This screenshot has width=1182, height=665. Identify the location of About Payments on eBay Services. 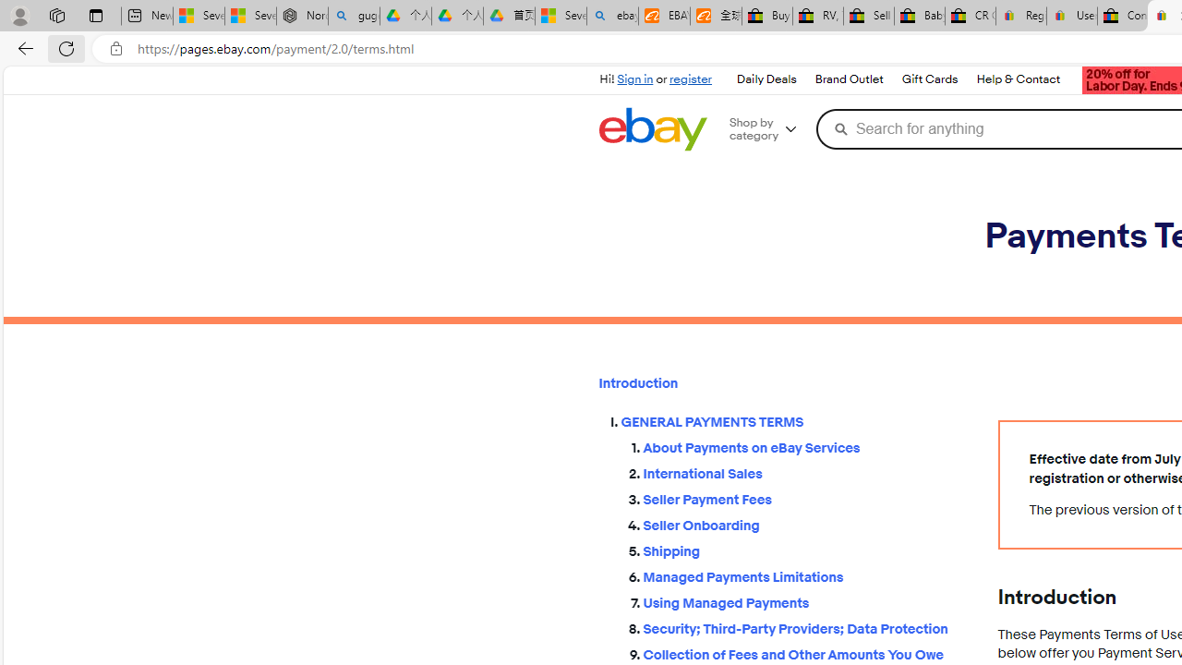
(805, 449).